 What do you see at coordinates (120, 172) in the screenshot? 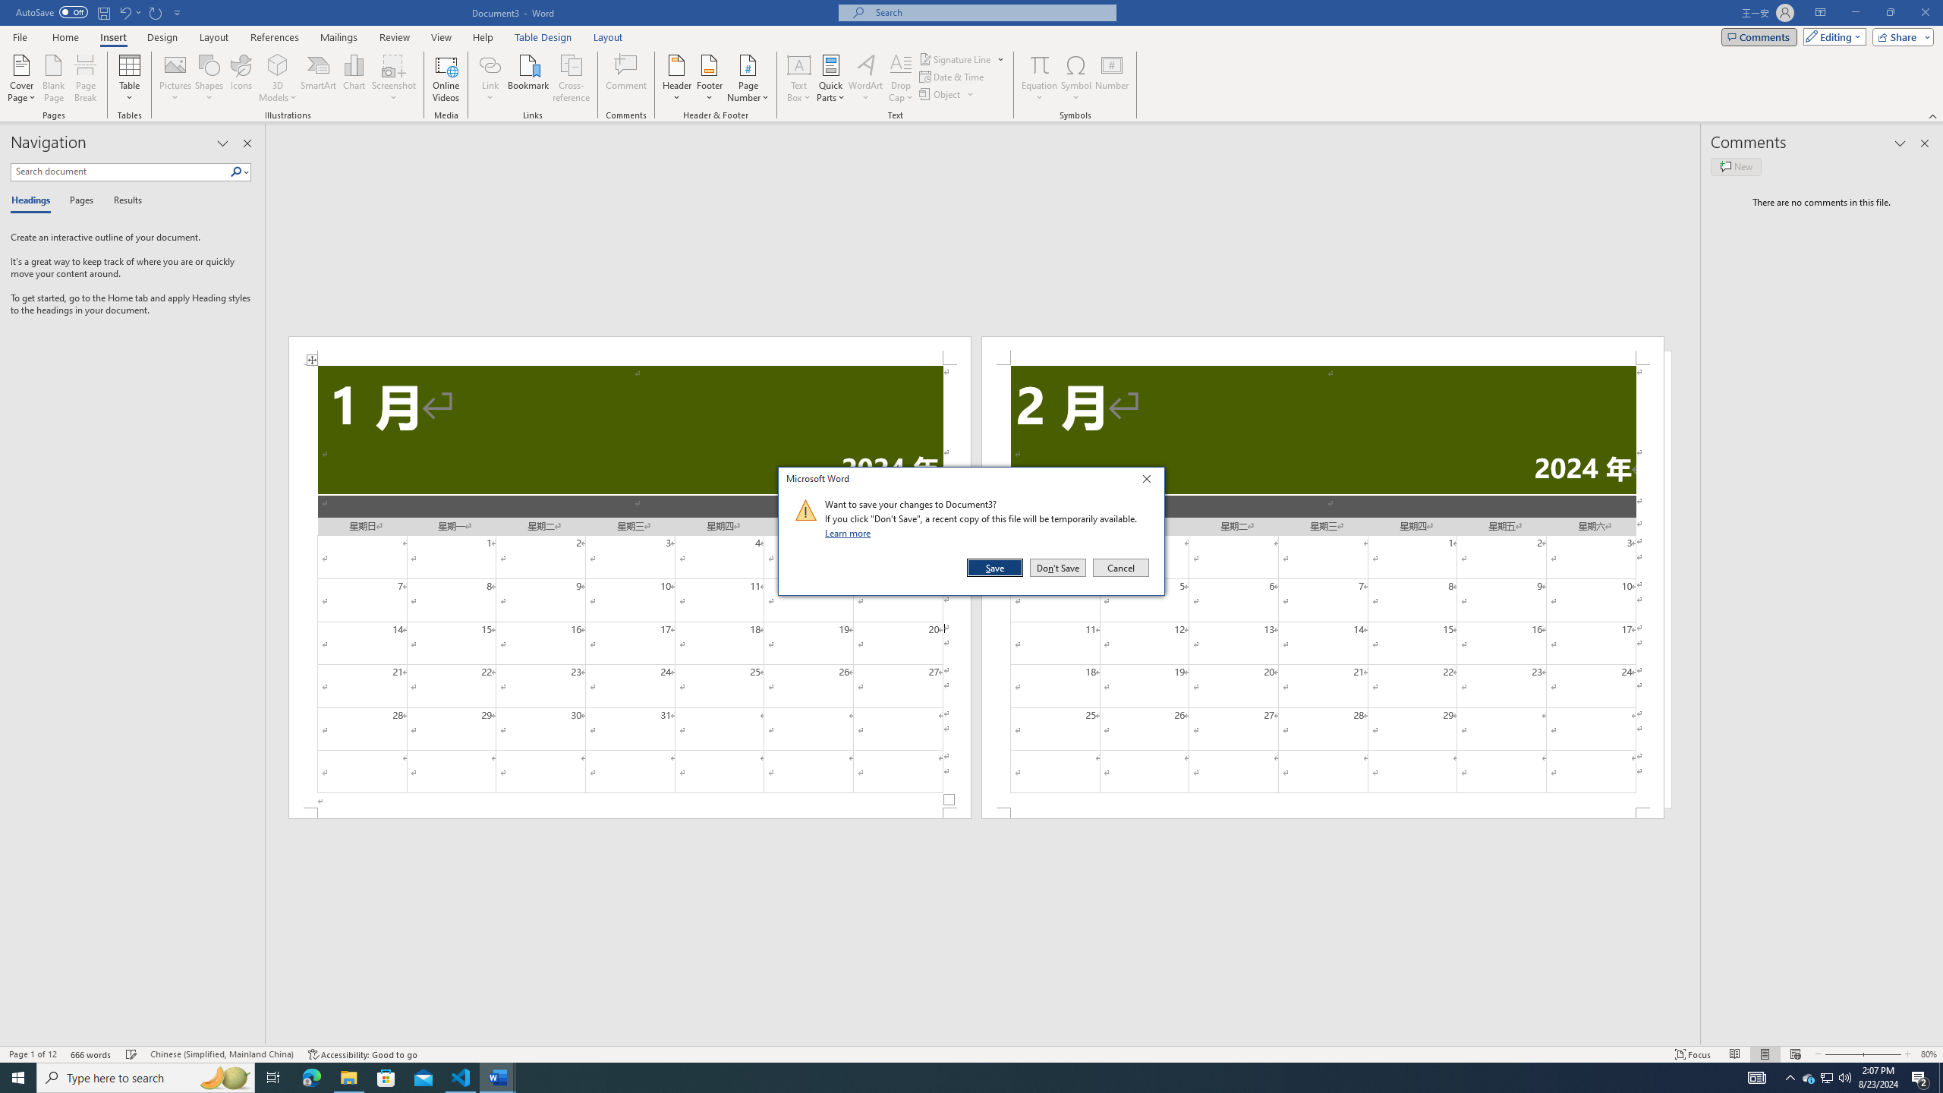
I see `Search document` at bounding box center [120, 172].